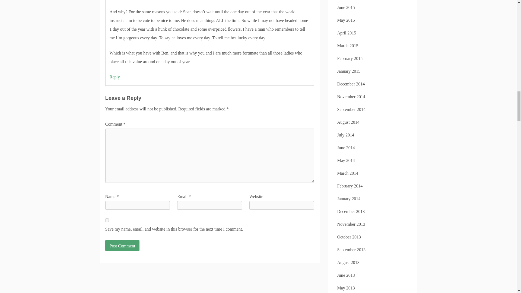  Describe the element at coordinates (122, 245) in the screenshot. I see `Post Comment` at that location.